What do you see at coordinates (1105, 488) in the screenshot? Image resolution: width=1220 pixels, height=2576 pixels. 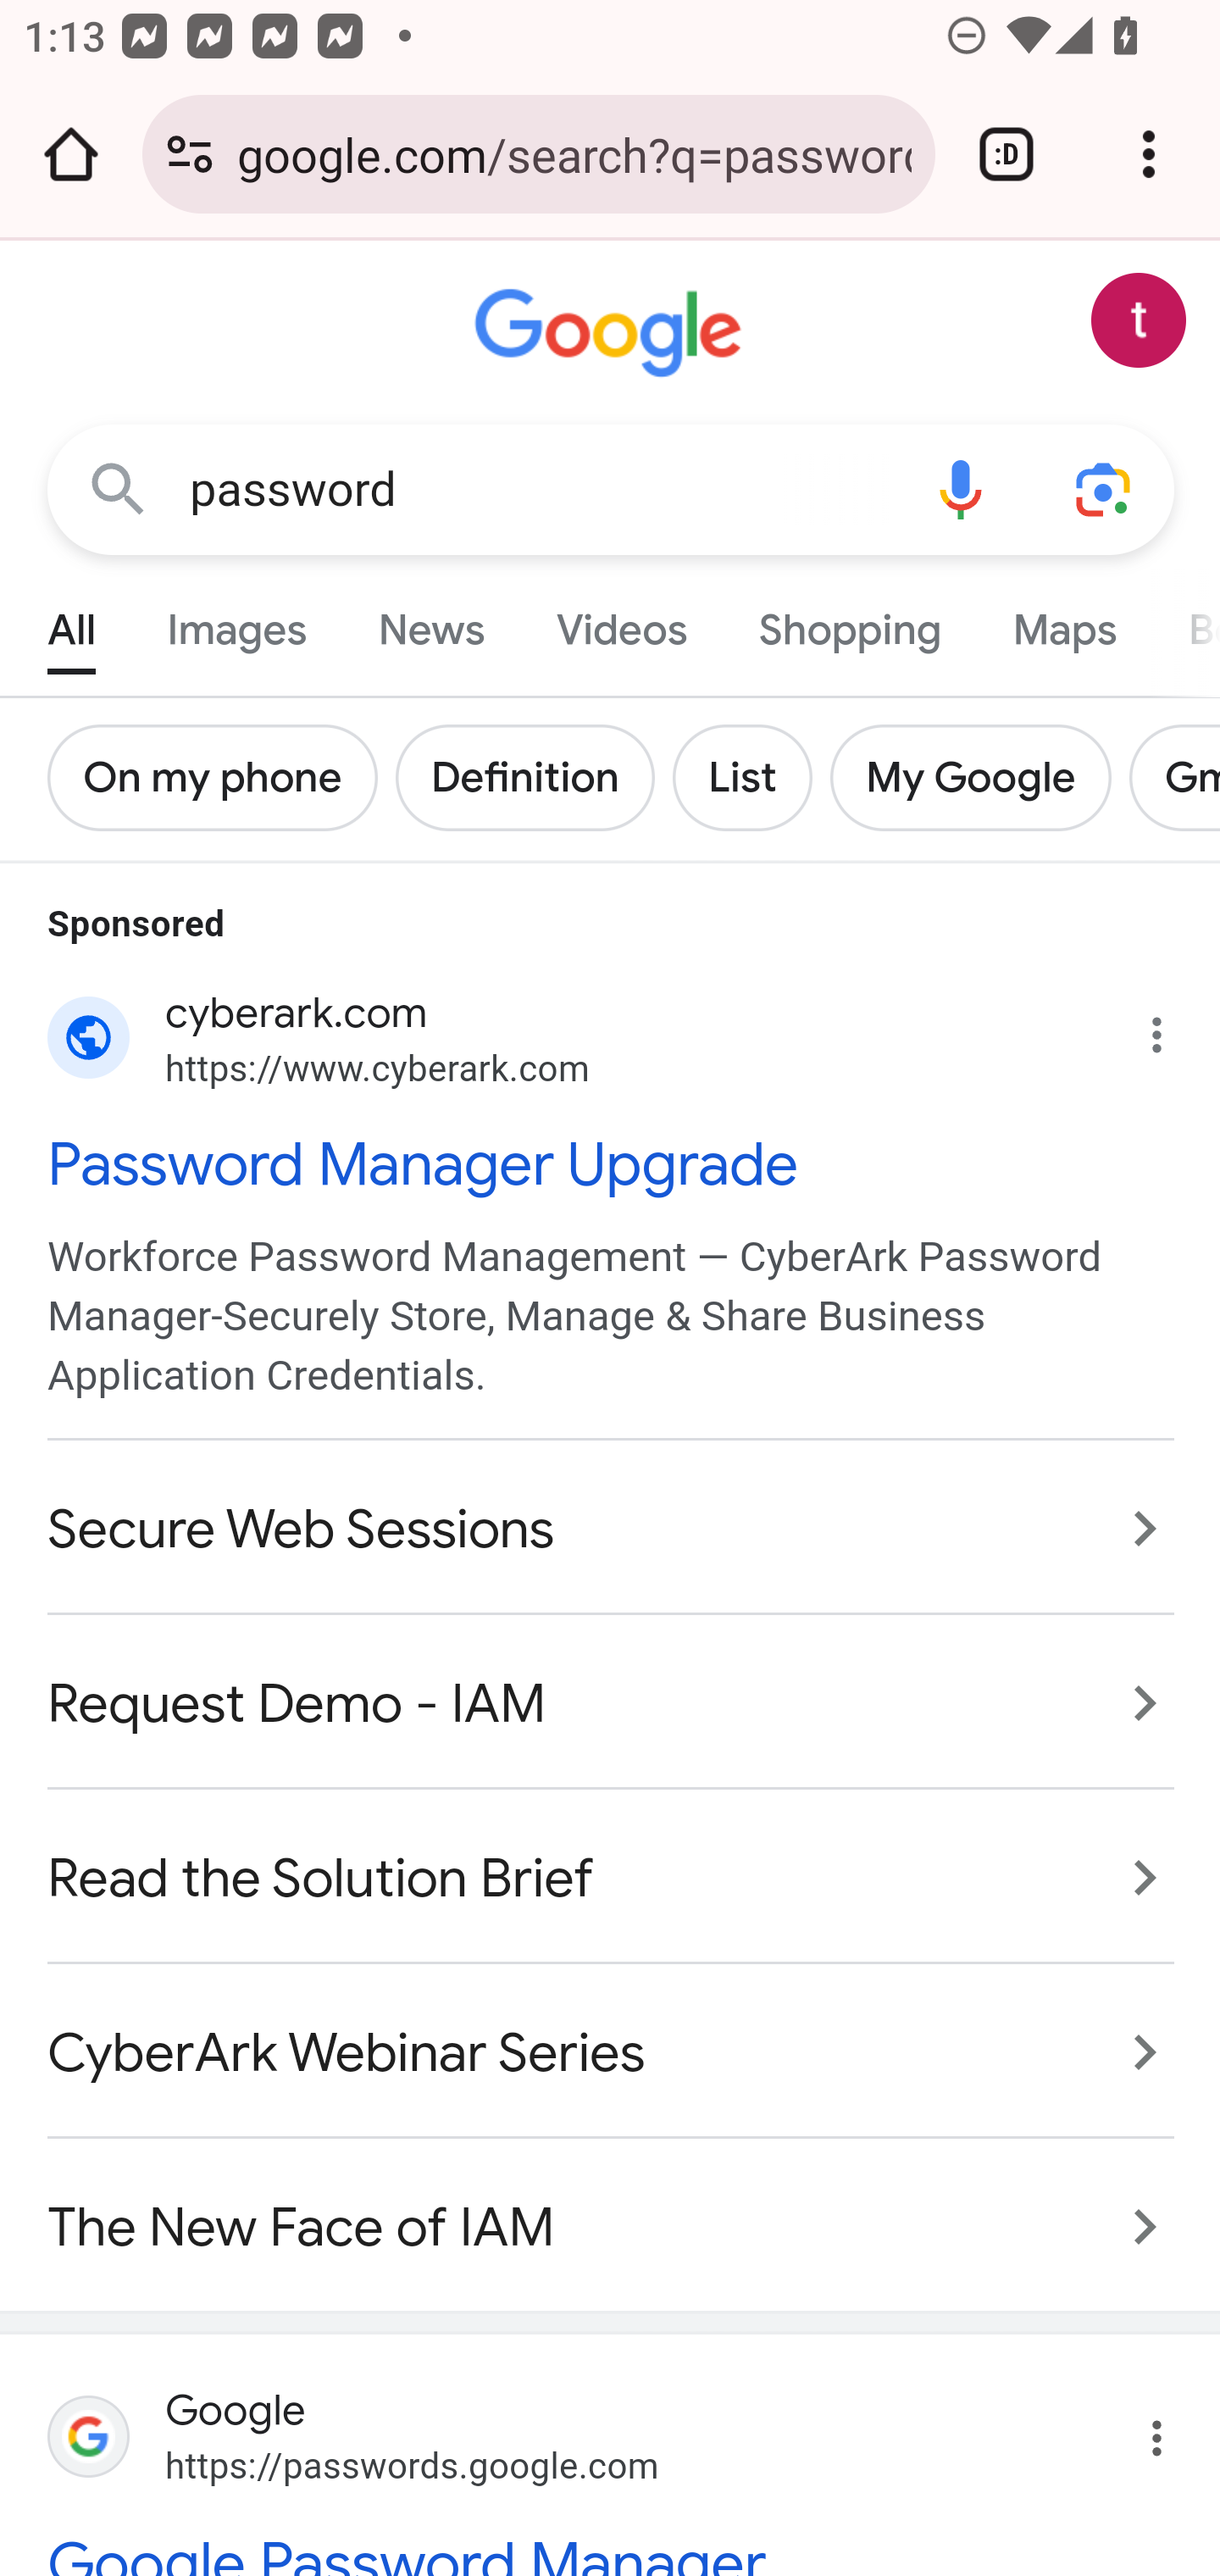 I see `Search using your camera or photos` at bounding box center [1105, 488].